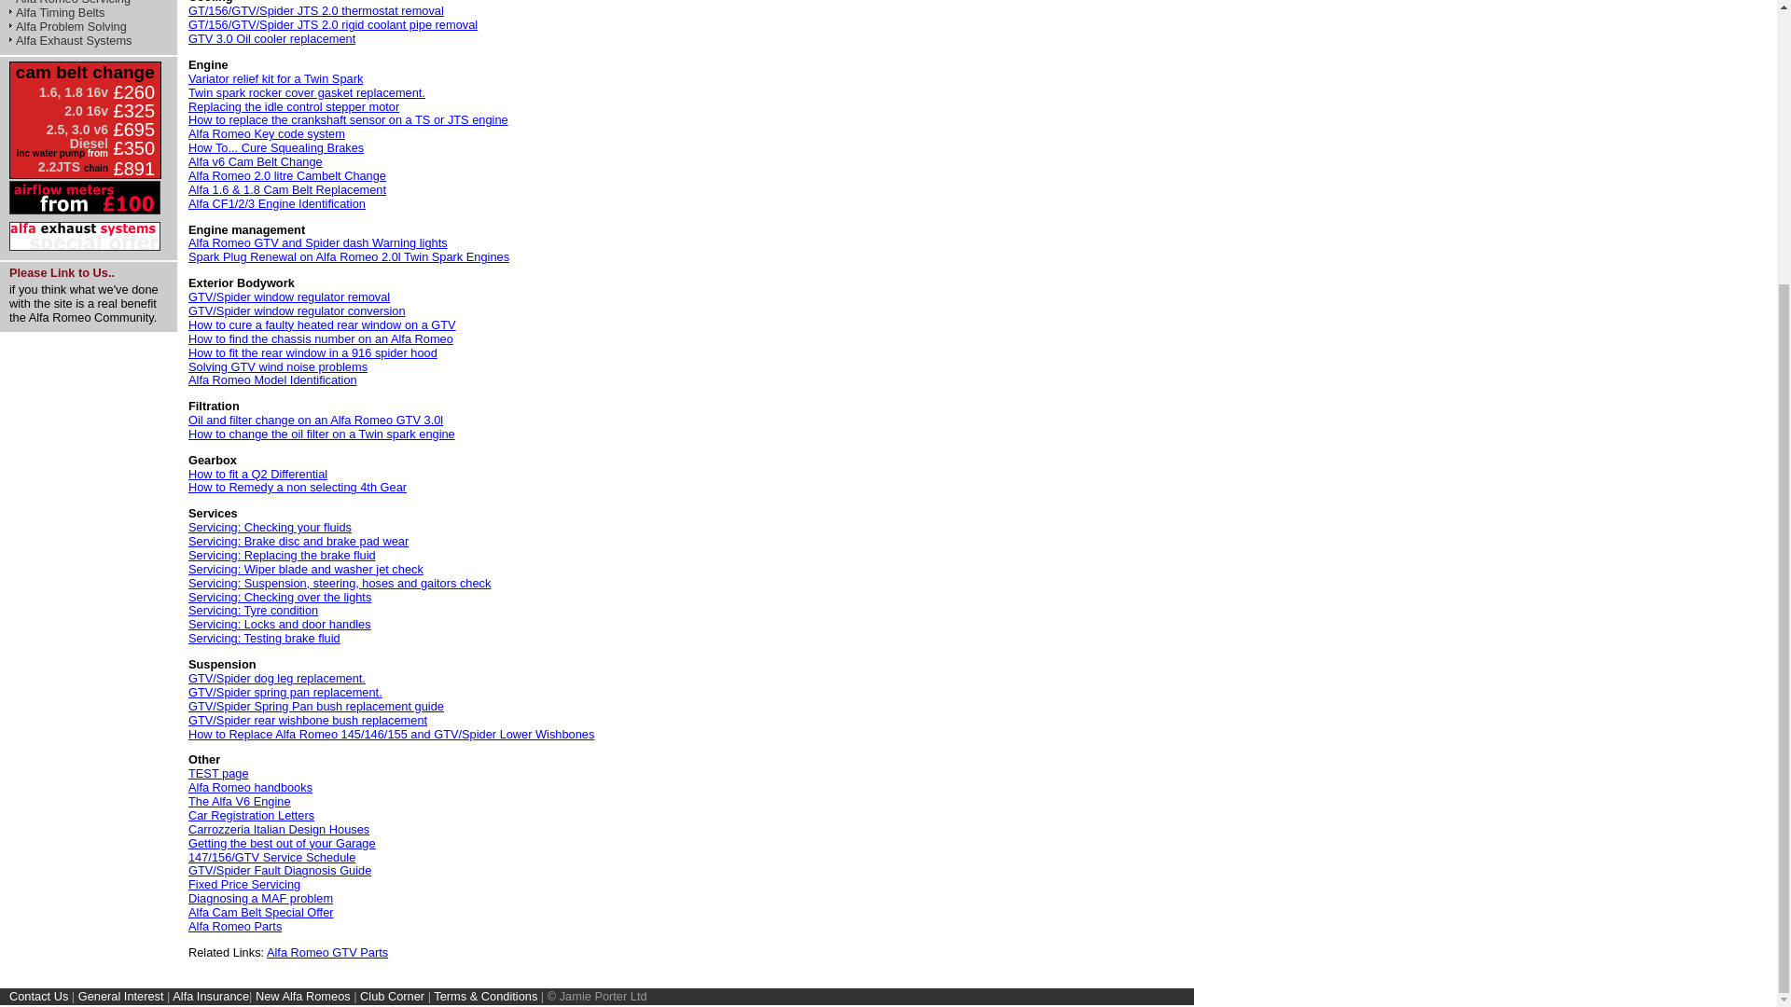 This screenshot has width=1791, height=1007. What do you see at coordinates (56, 12) in the screenshot?
I see `Alfa Timing Belts` at bounding box center [56, 12].